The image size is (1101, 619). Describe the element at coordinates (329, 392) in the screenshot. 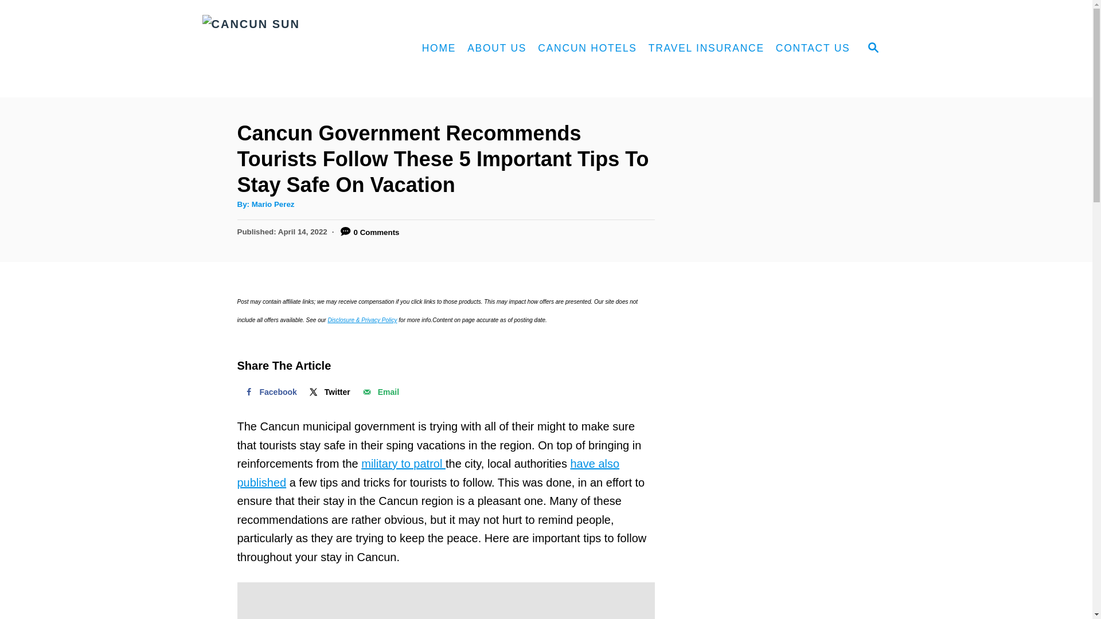

I see `Share on X` at that location.